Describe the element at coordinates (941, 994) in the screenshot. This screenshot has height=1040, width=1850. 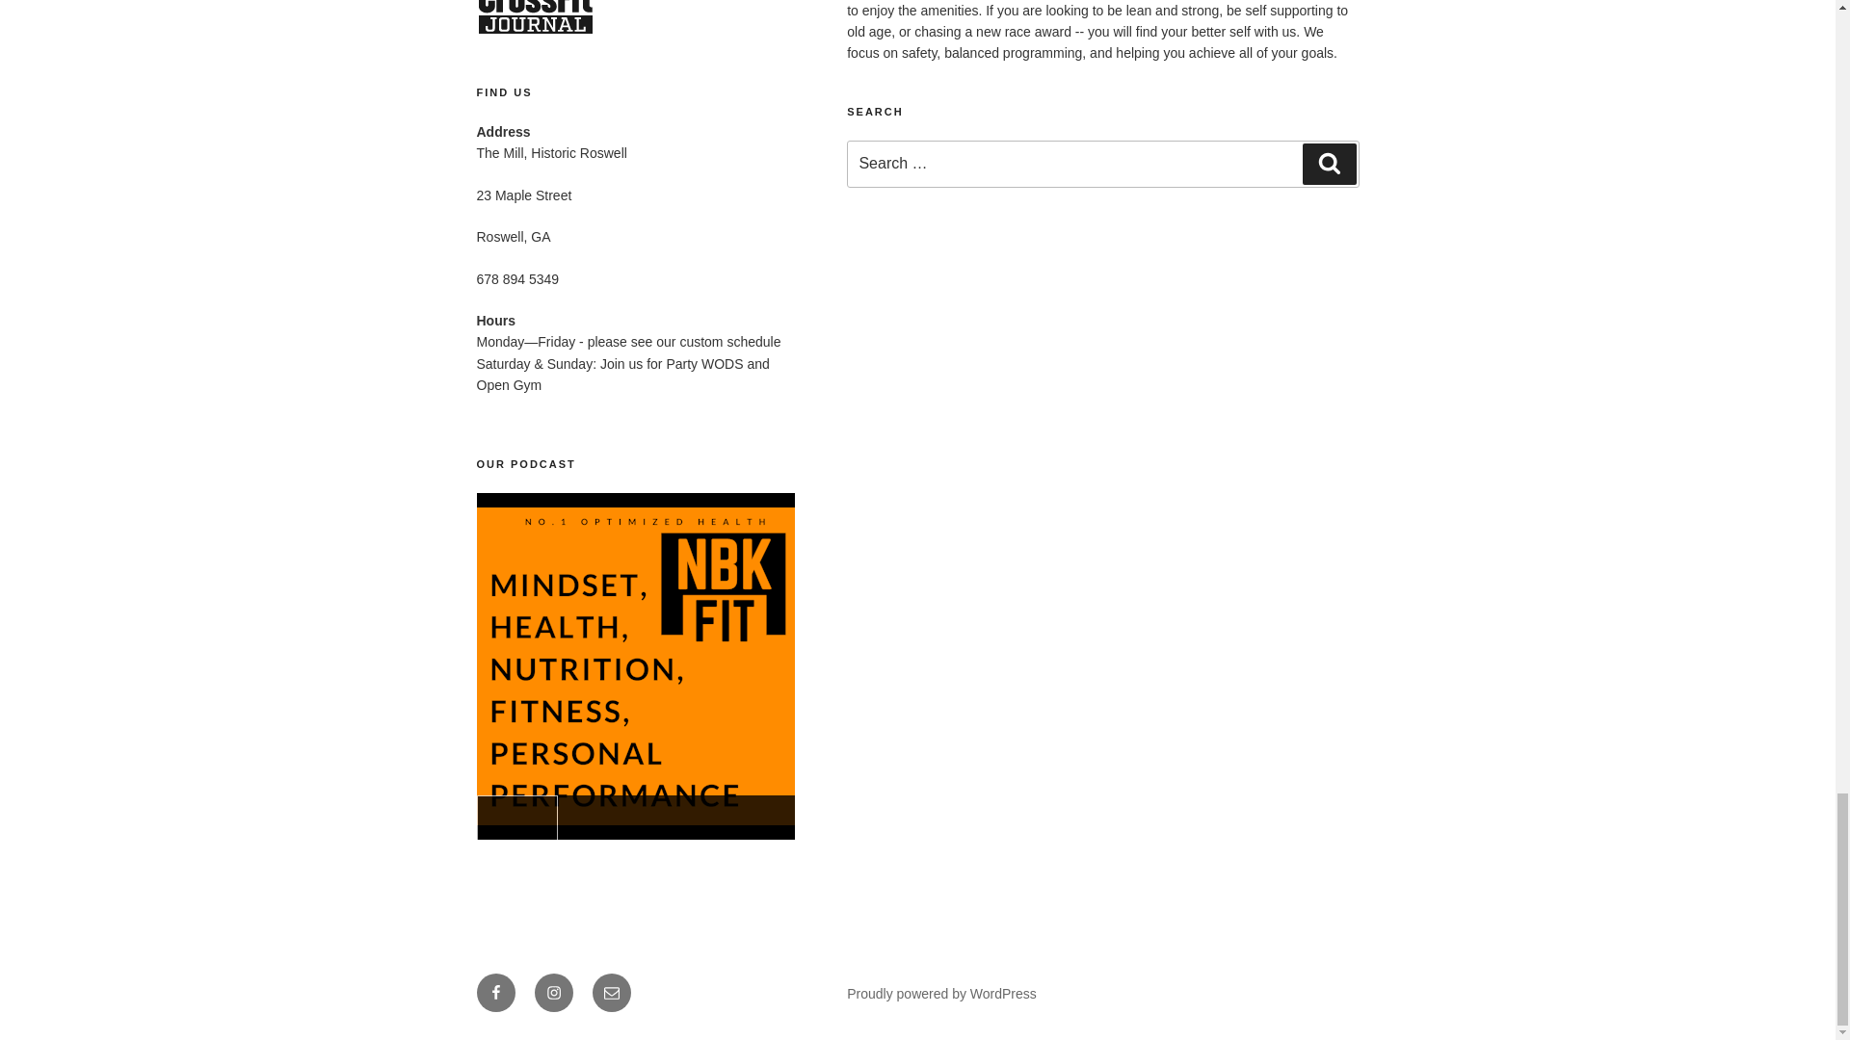
I see `Proudly powered by WordPress` at that location.